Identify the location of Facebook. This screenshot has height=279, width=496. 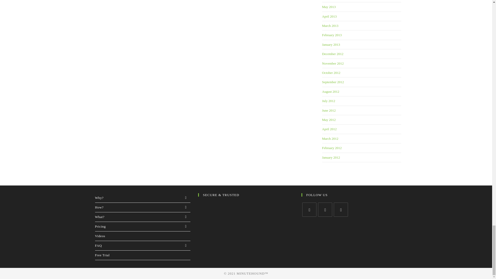
(325, 210).